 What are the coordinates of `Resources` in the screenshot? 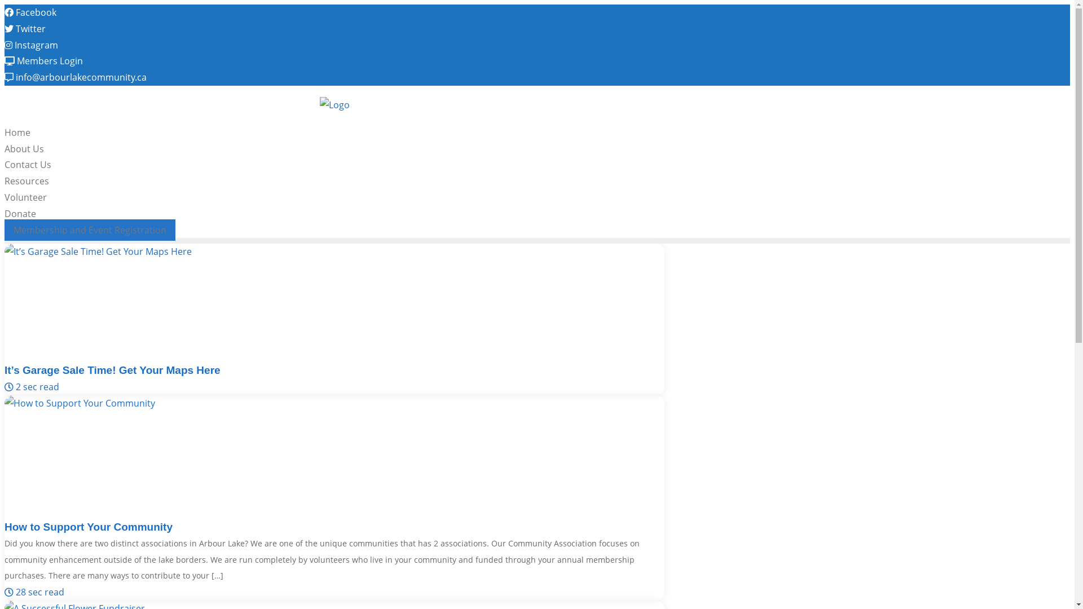 It's located at (27, 181).